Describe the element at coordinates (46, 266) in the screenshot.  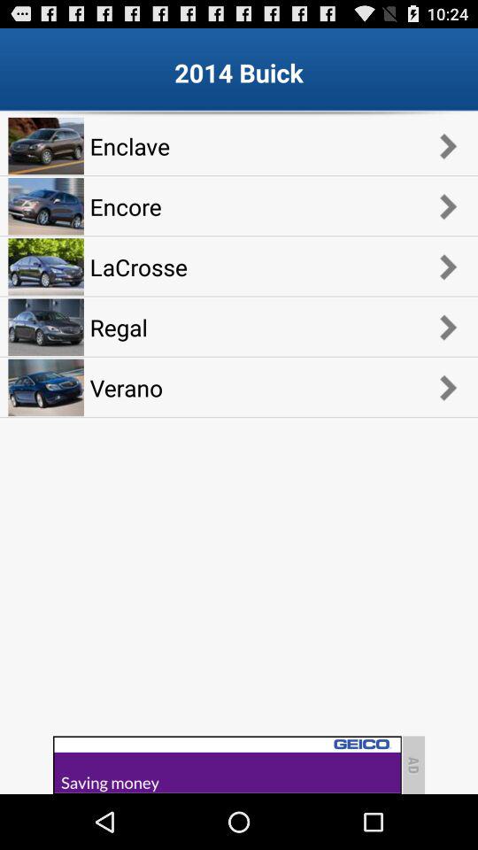
I see `select the image beside lacrosse` at that location.